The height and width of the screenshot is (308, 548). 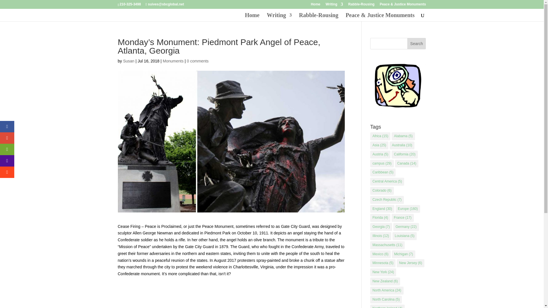 I want to click on Writing, so click(x=279, y=17).